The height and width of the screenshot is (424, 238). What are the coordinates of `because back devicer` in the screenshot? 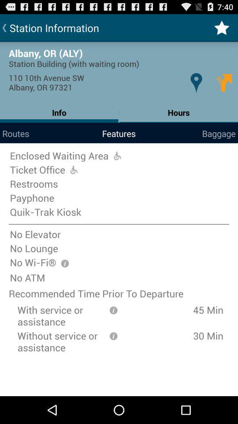 It's located at (113, 309).